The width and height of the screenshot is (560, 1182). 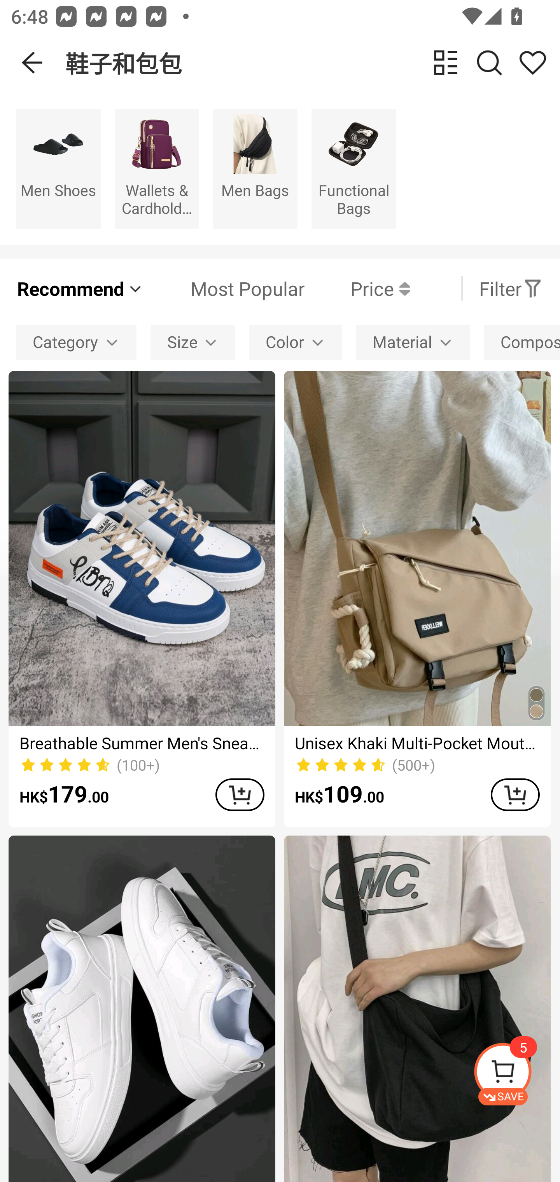 What do you see at coordinates (489, 62) in the screenshot?
I see `Search` at bounding box center [489, 62].